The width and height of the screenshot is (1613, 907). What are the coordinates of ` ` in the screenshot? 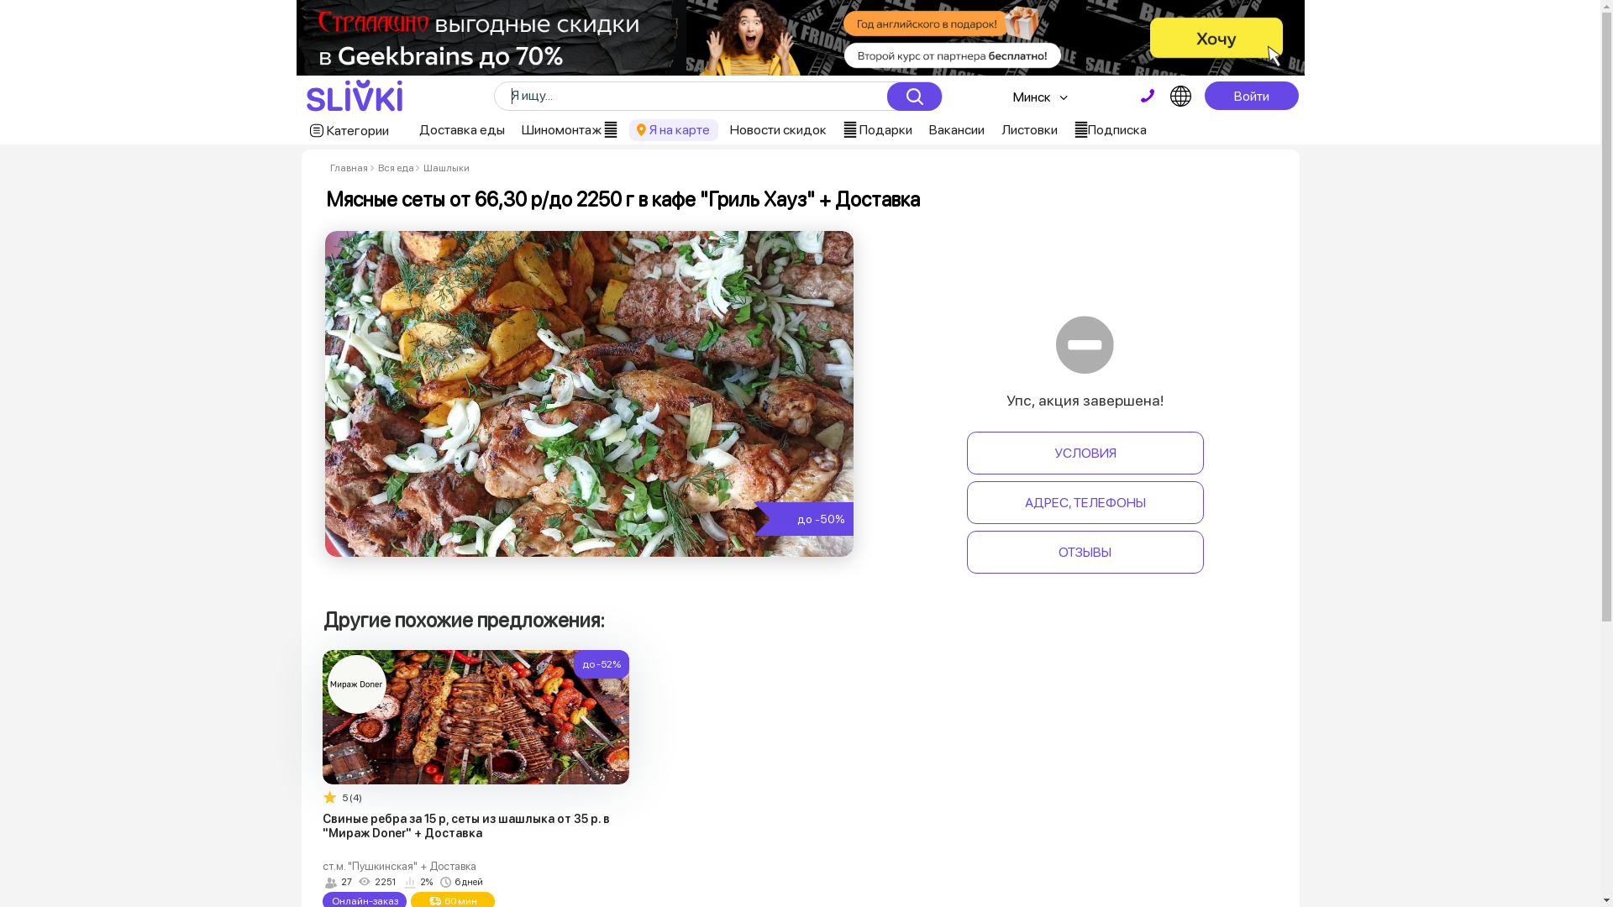 It's located at (1148, 96).